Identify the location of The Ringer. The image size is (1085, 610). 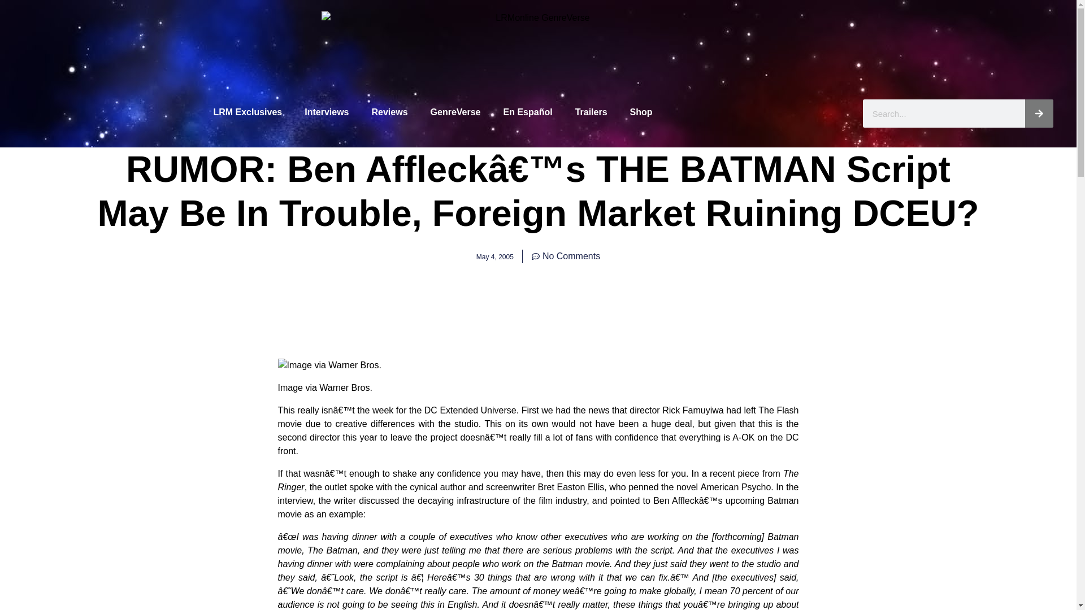
(538, 480).